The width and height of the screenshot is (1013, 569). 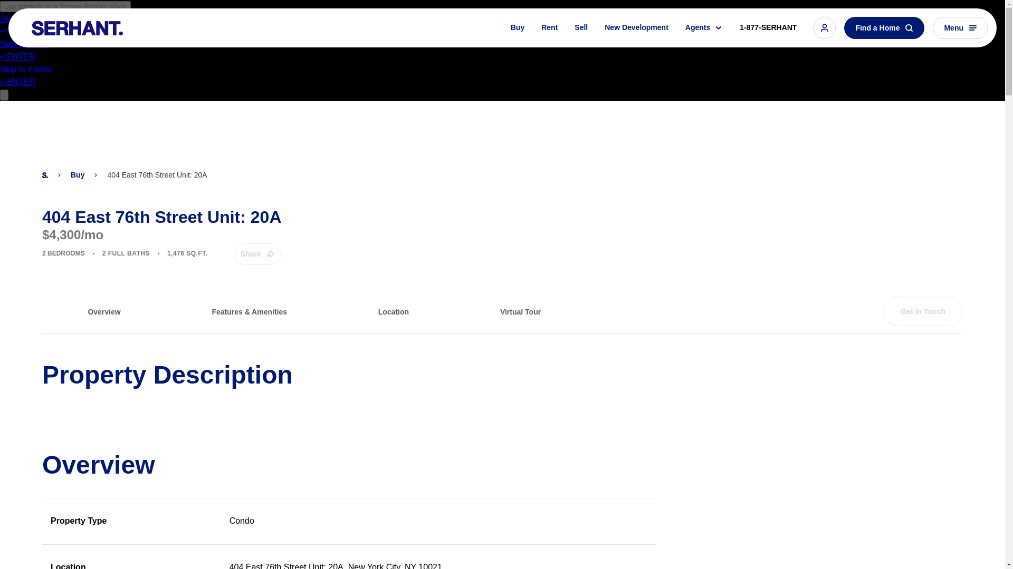 I want to click on 1-877-SERHANT, so click(x=768, y=28).